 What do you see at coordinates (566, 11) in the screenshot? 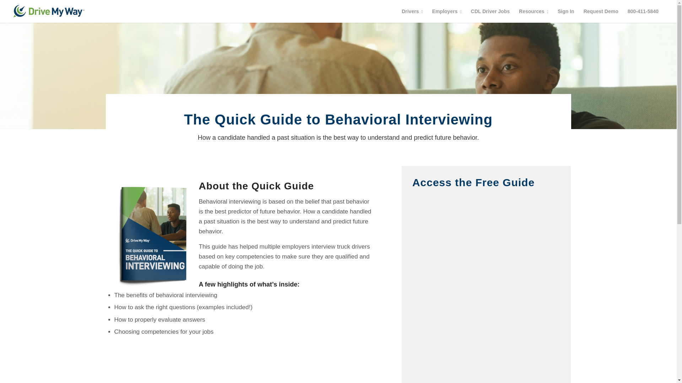
I see `Sign In` at bounding box center [566, 11].